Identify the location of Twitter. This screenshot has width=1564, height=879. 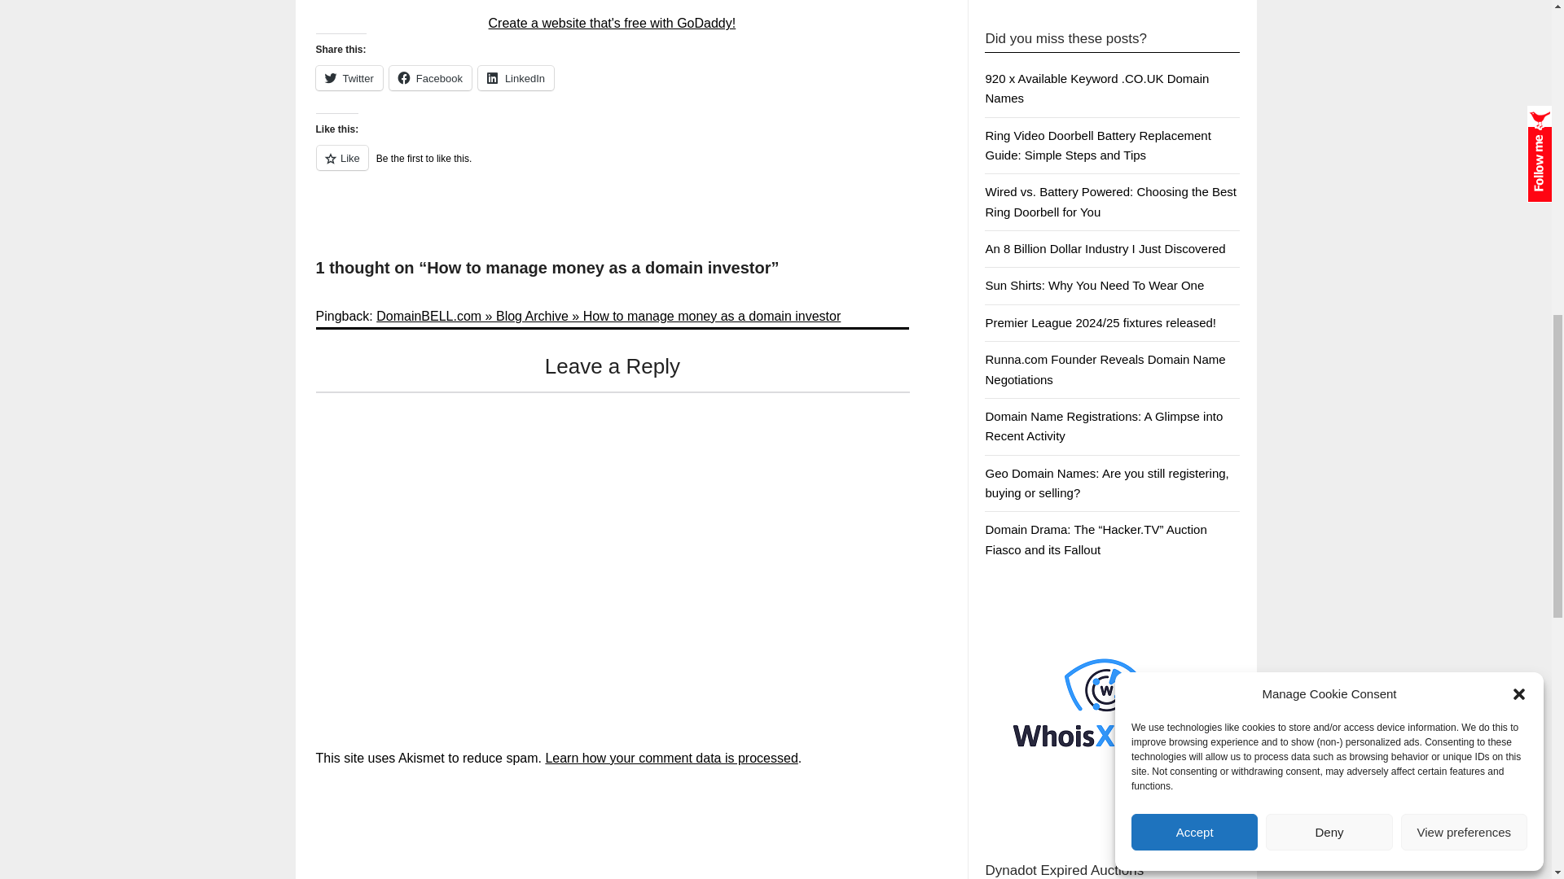
(349, 78).